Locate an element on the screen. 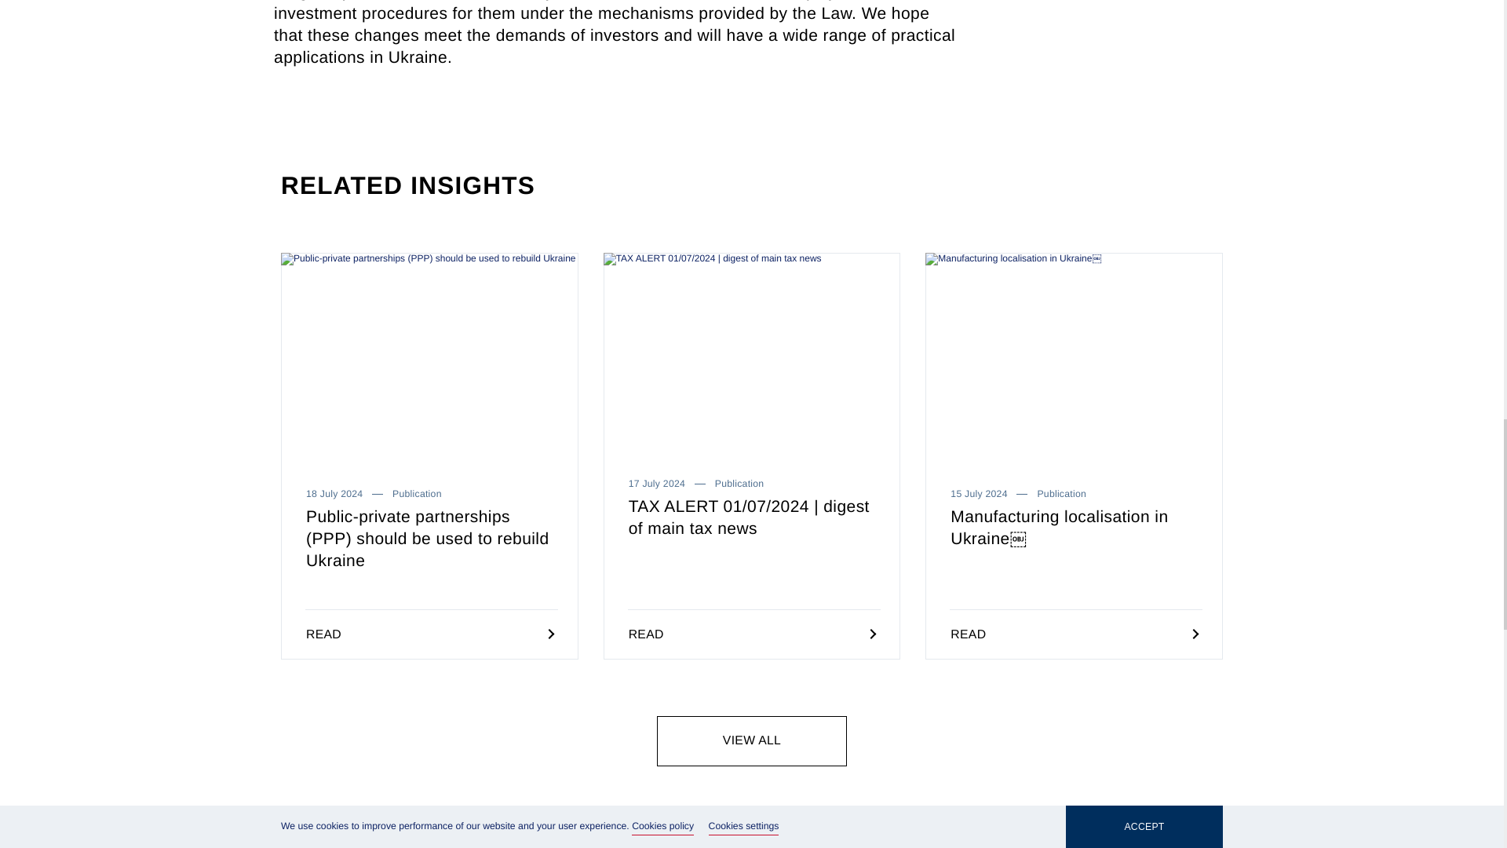 The height and width of the screenshot is (848, 1507). READ is located at coordinates (752, 634).